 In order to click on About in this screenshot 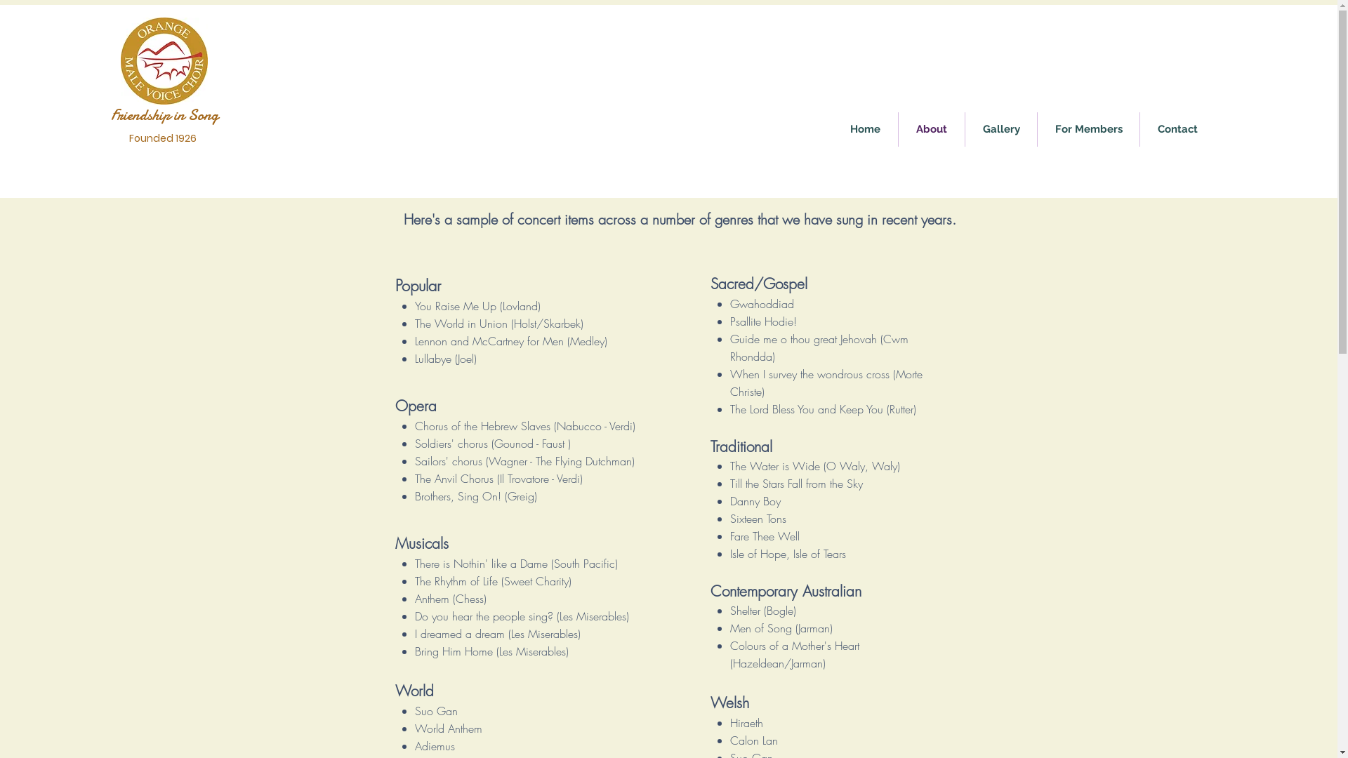, I will do `click(932, 129)`.